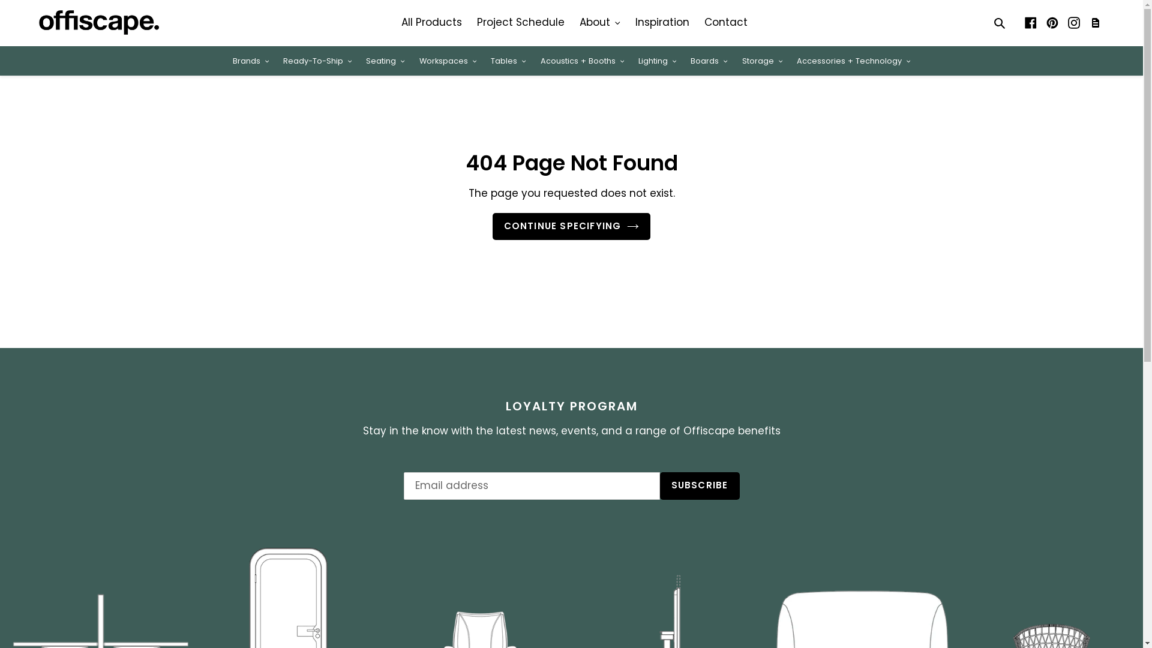  What do you see at coordinates (1001, 23) in the screenshot?
I see `Search` at bounding box center [1001, 23].